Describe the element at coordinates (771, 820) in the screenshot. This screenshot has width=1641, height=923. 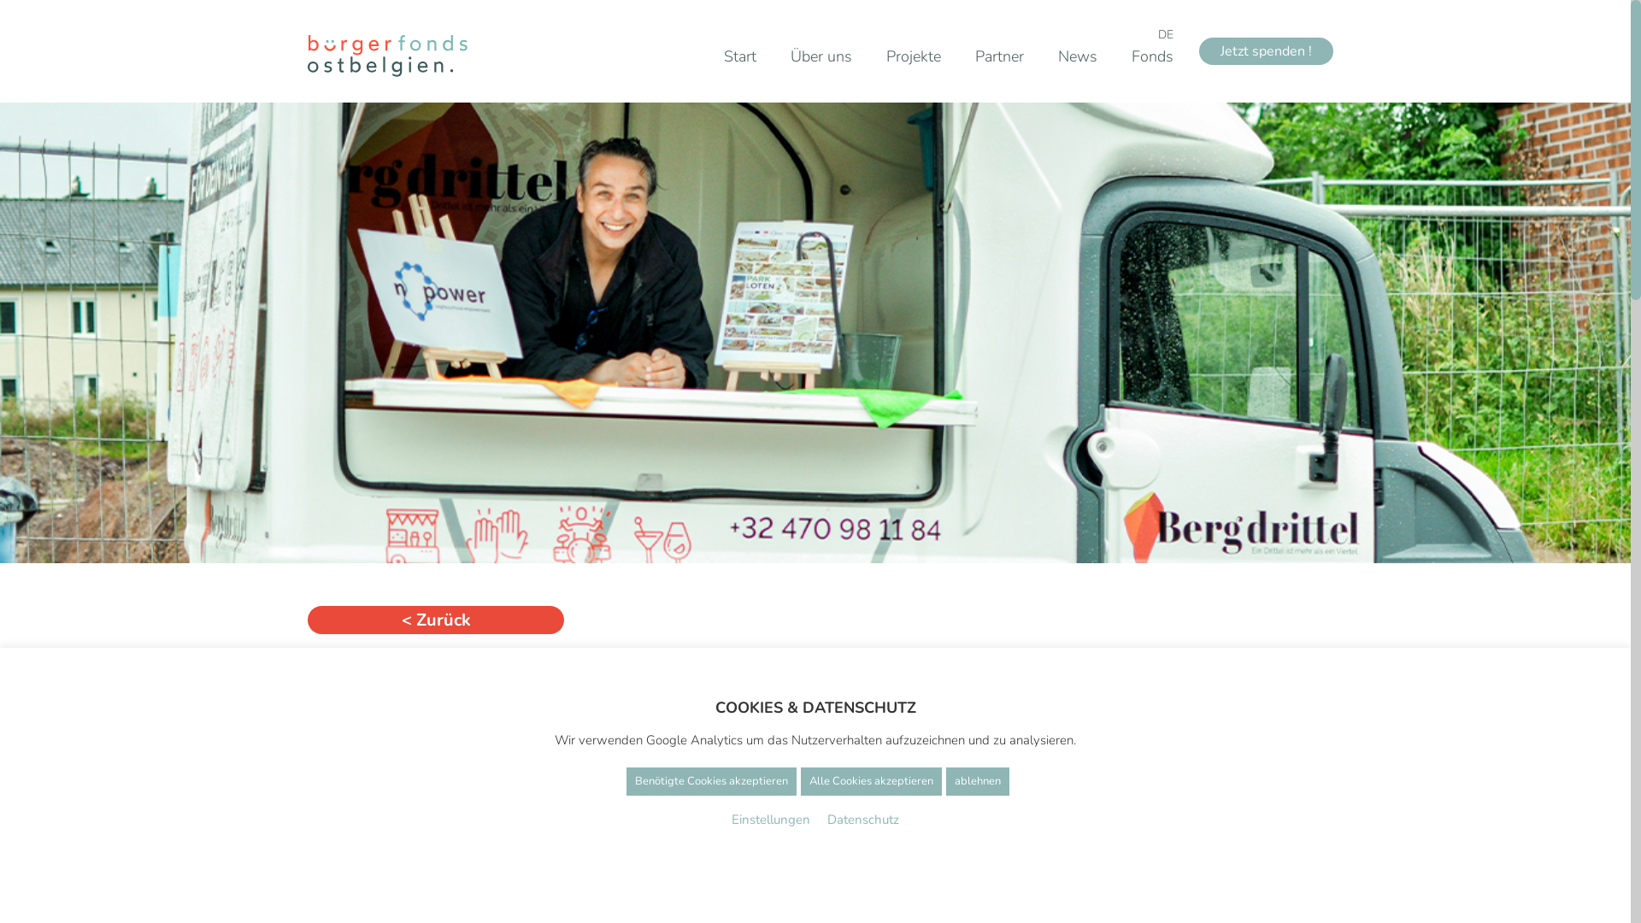
I see `Einstellungen` at that location.